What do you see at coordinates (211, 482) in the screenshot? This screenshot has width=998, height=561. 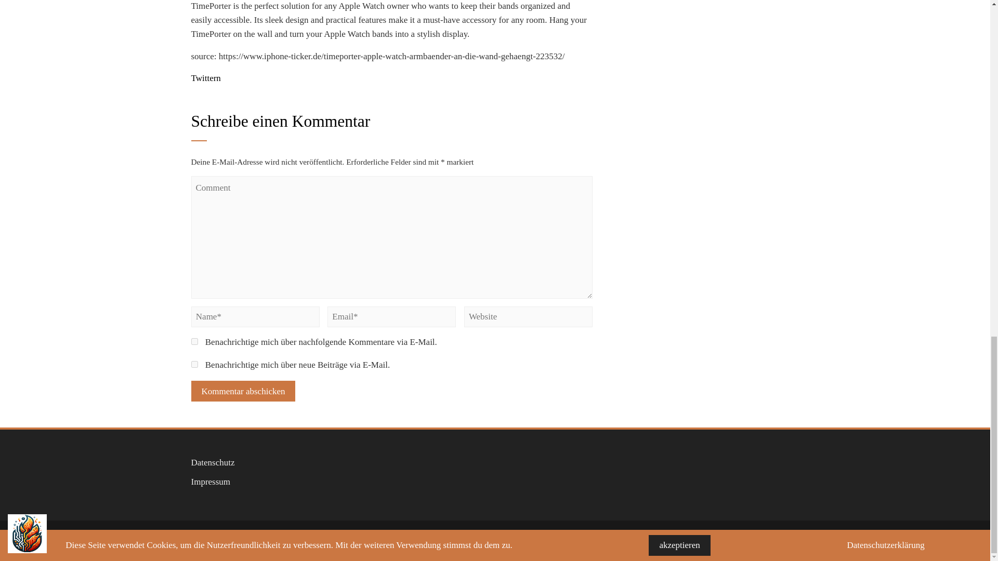 I see `Impressum` at bounding box center [211, 482].